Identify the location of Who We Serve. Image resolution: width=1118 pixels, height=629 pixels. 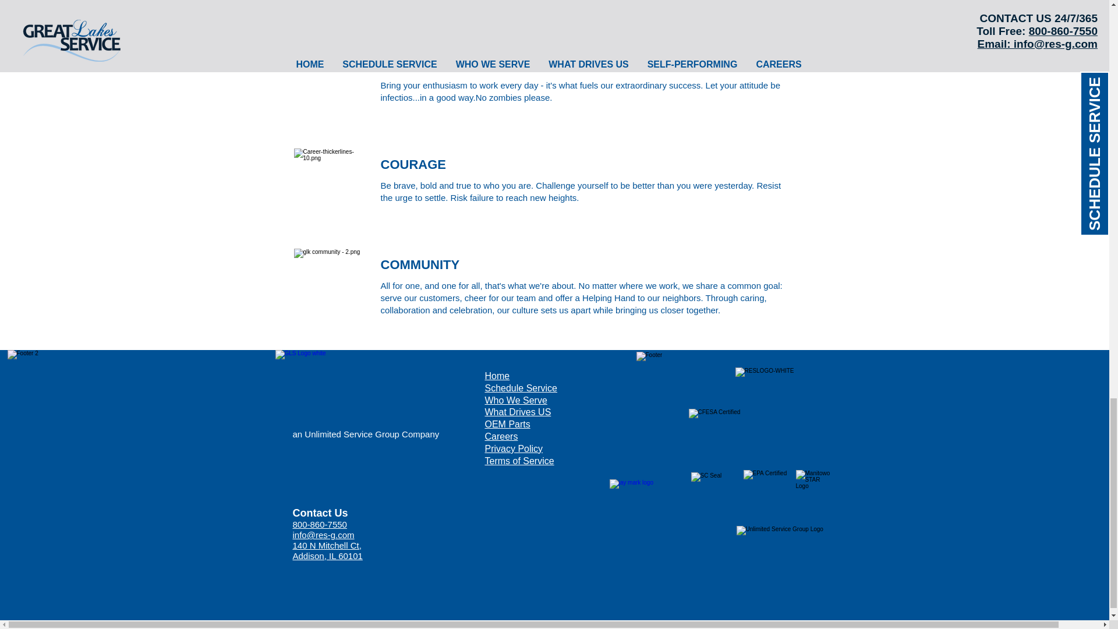
(515, 400).